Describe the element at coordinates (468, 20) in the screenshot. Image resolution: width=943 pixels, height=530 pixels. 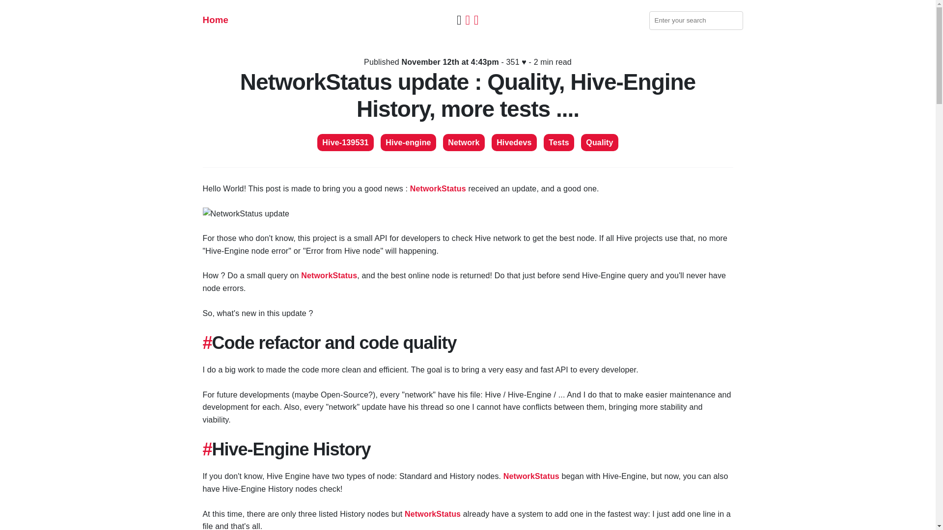
I see `Social networks` at that location.